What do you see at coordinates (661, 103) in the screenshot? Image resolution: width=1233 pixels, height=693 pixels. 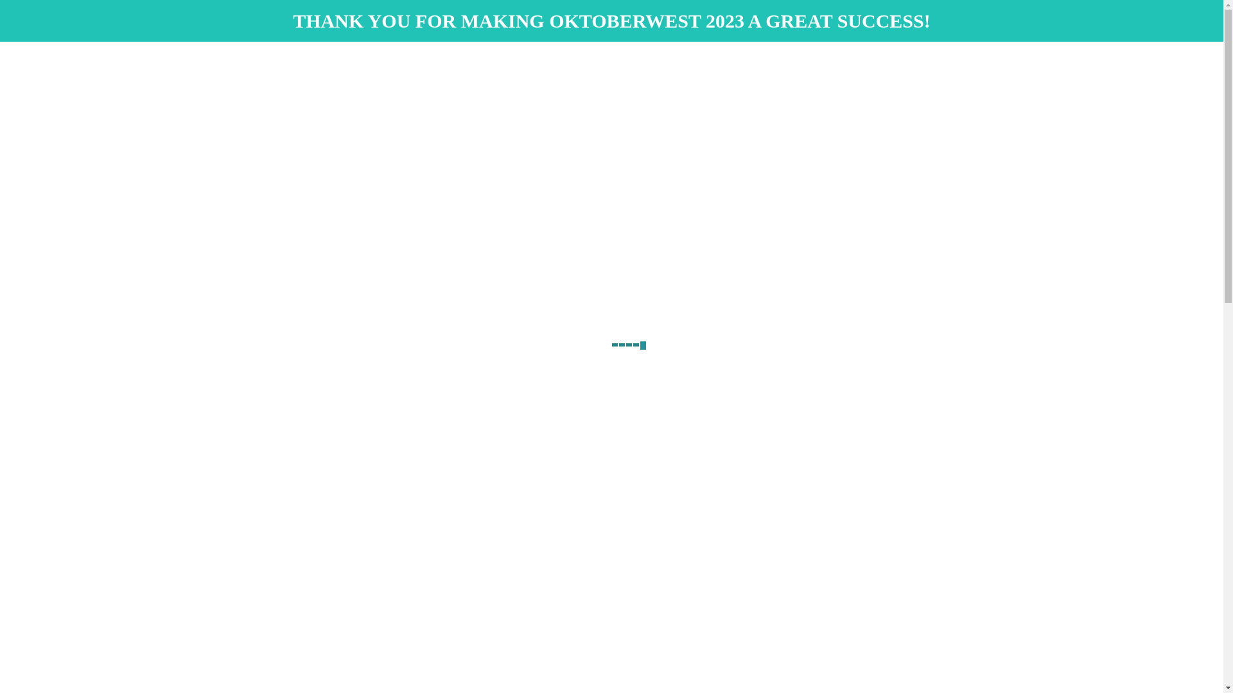 I see `Home` at bounding box center [661, 103].